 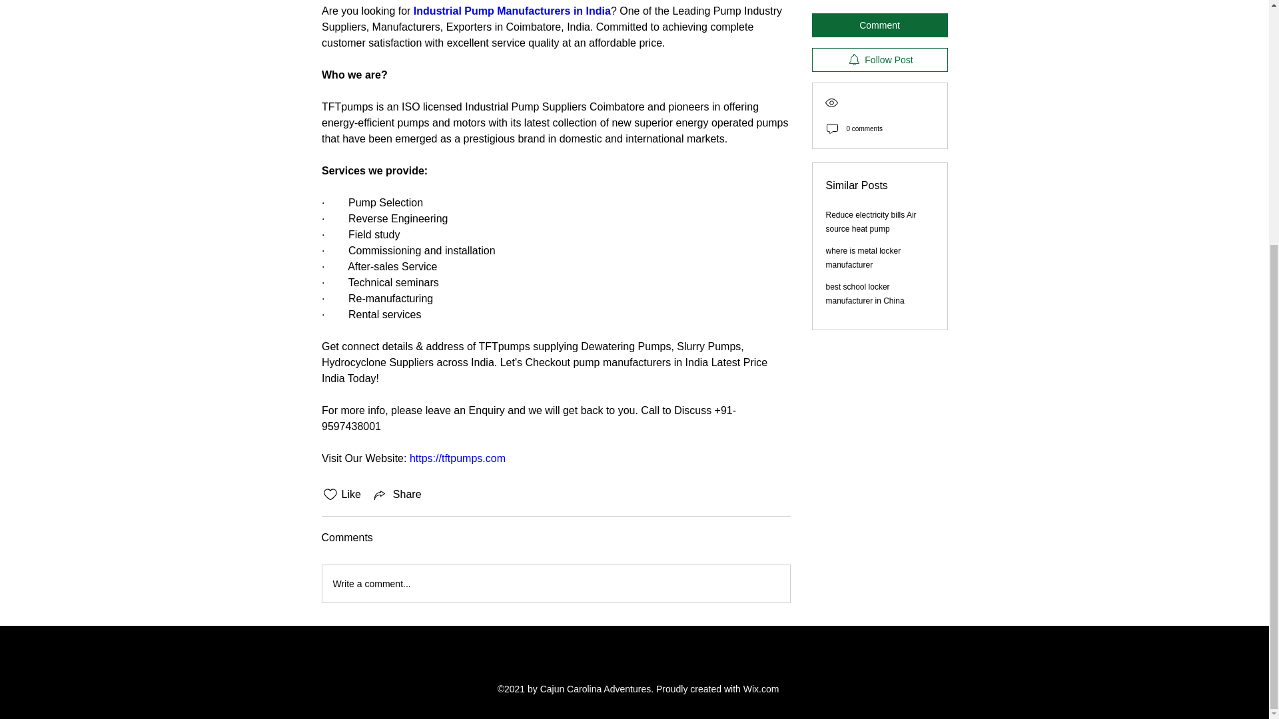 I want to click on best school locker manufacturer in China, so click(x=865, y=190).